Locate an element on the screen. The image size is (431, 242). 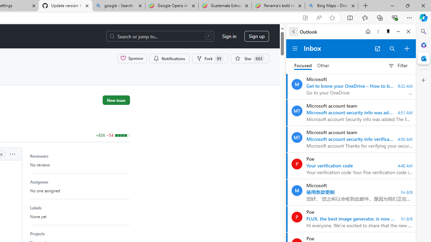
Show options is located at coordinates (12, 154).